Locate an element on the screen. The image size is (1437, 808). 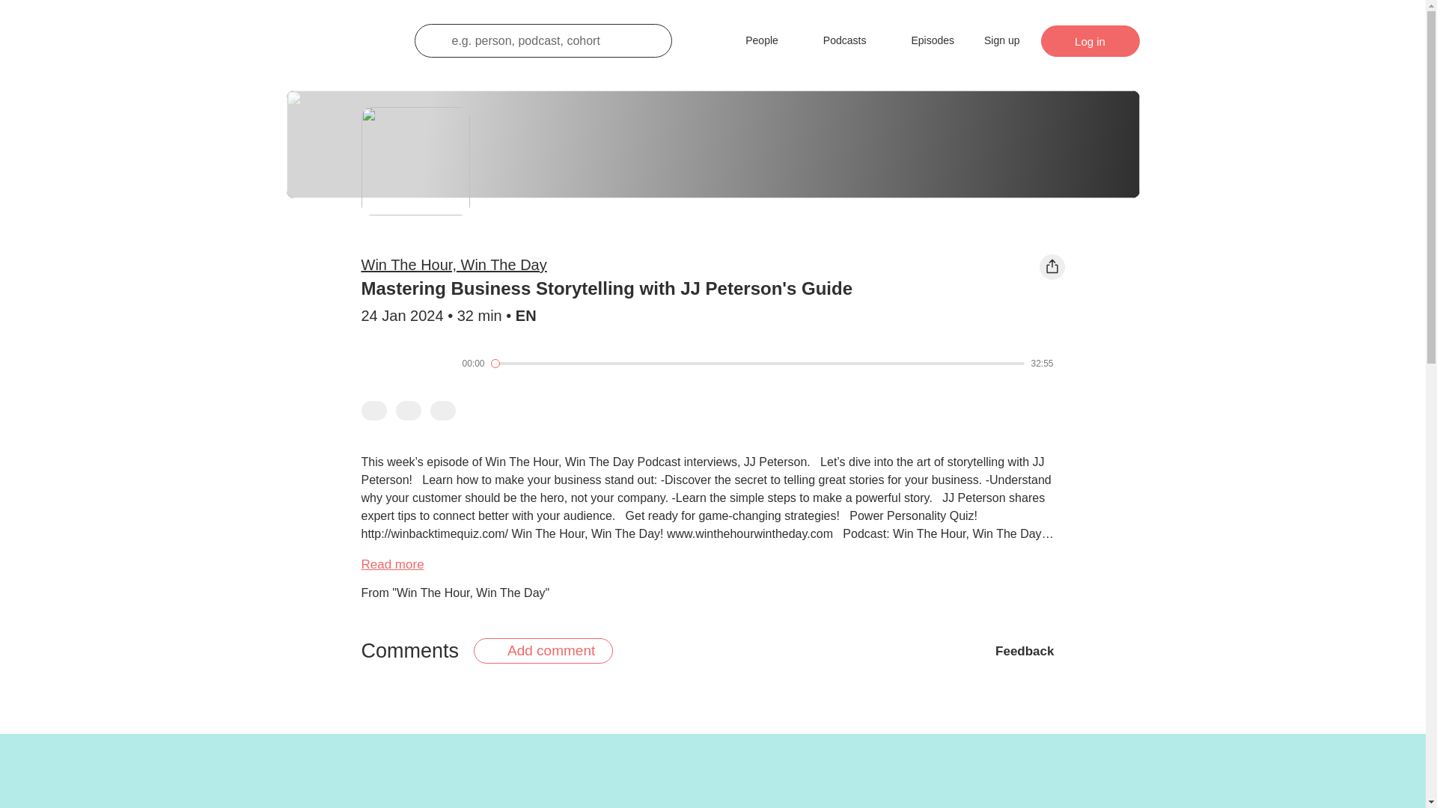
Sign up is located at coordinates (1001, 40).